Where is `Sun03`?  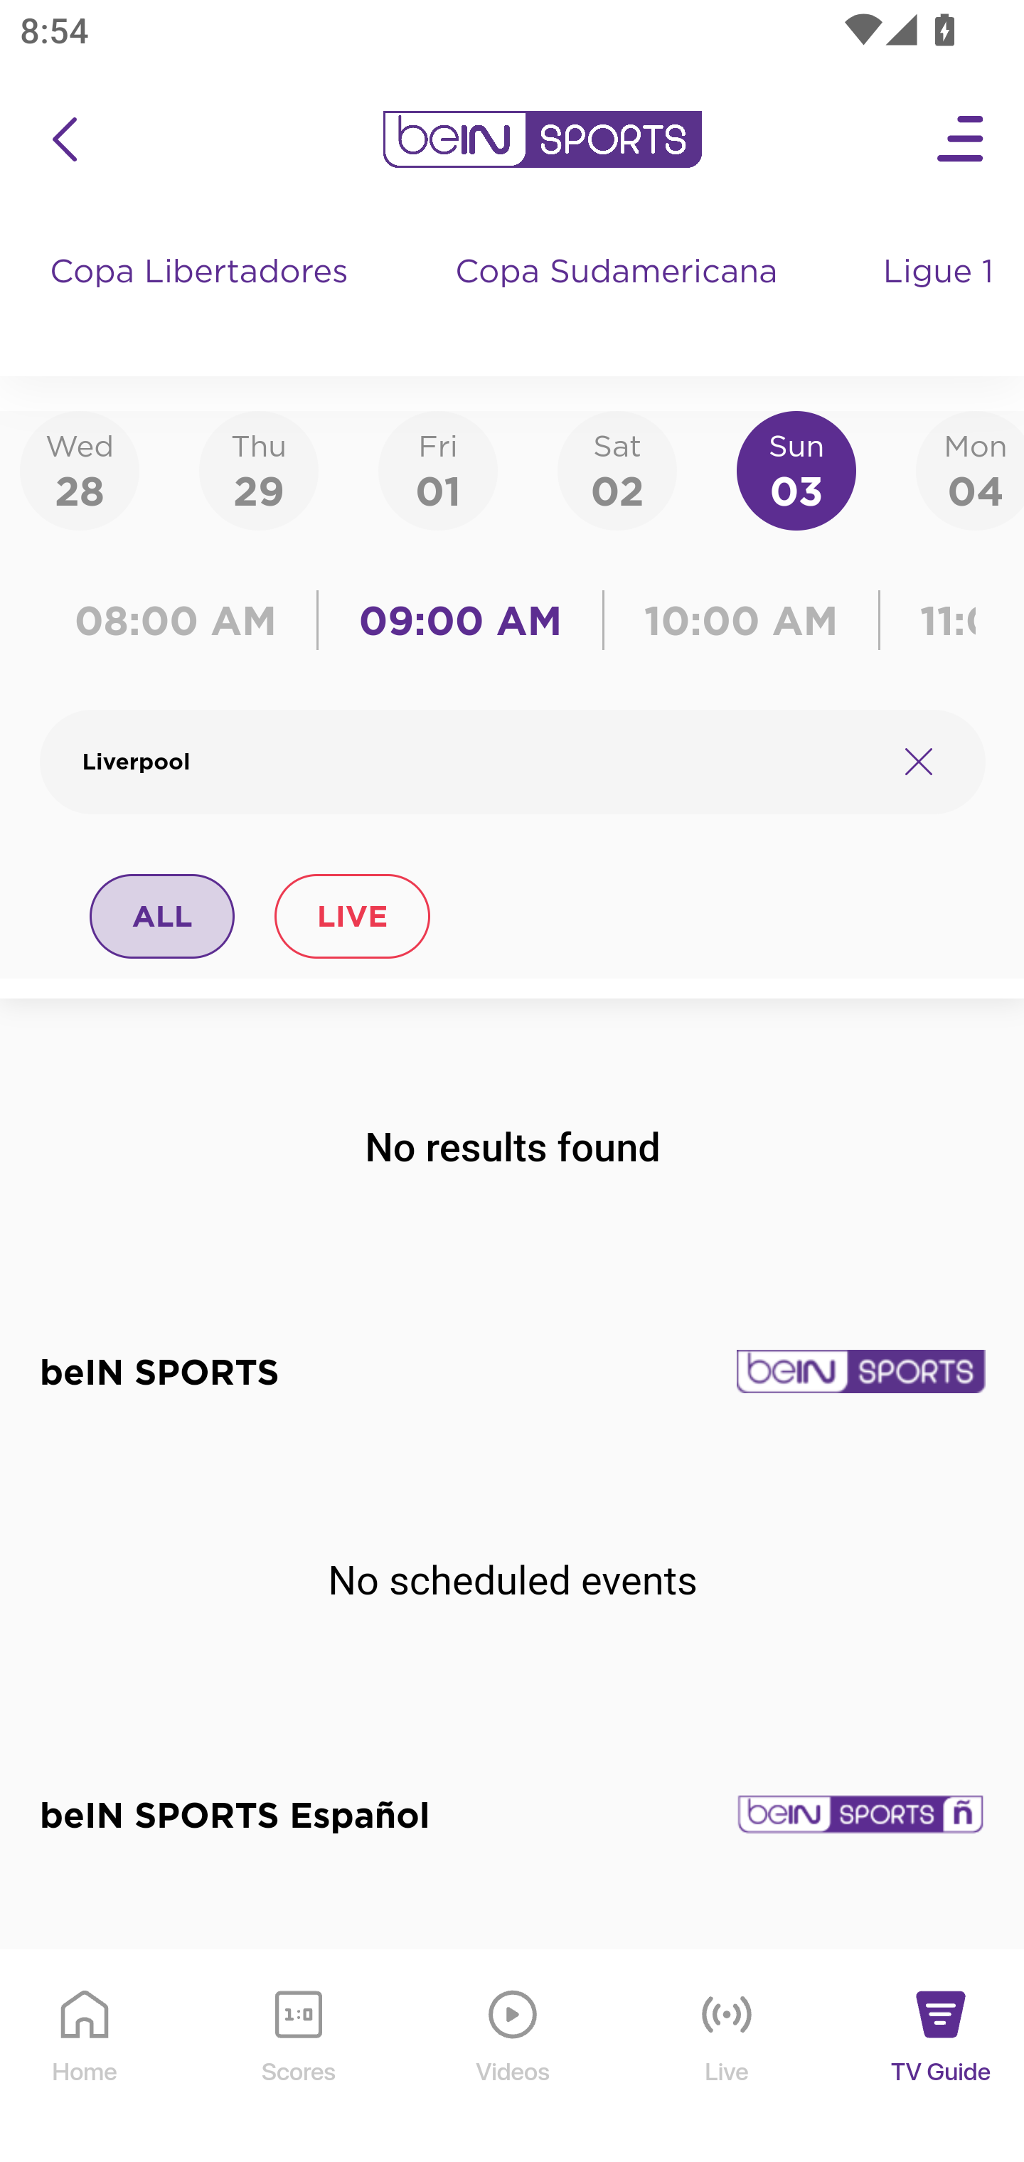
Sun03 is located at coordinates (796, 469).